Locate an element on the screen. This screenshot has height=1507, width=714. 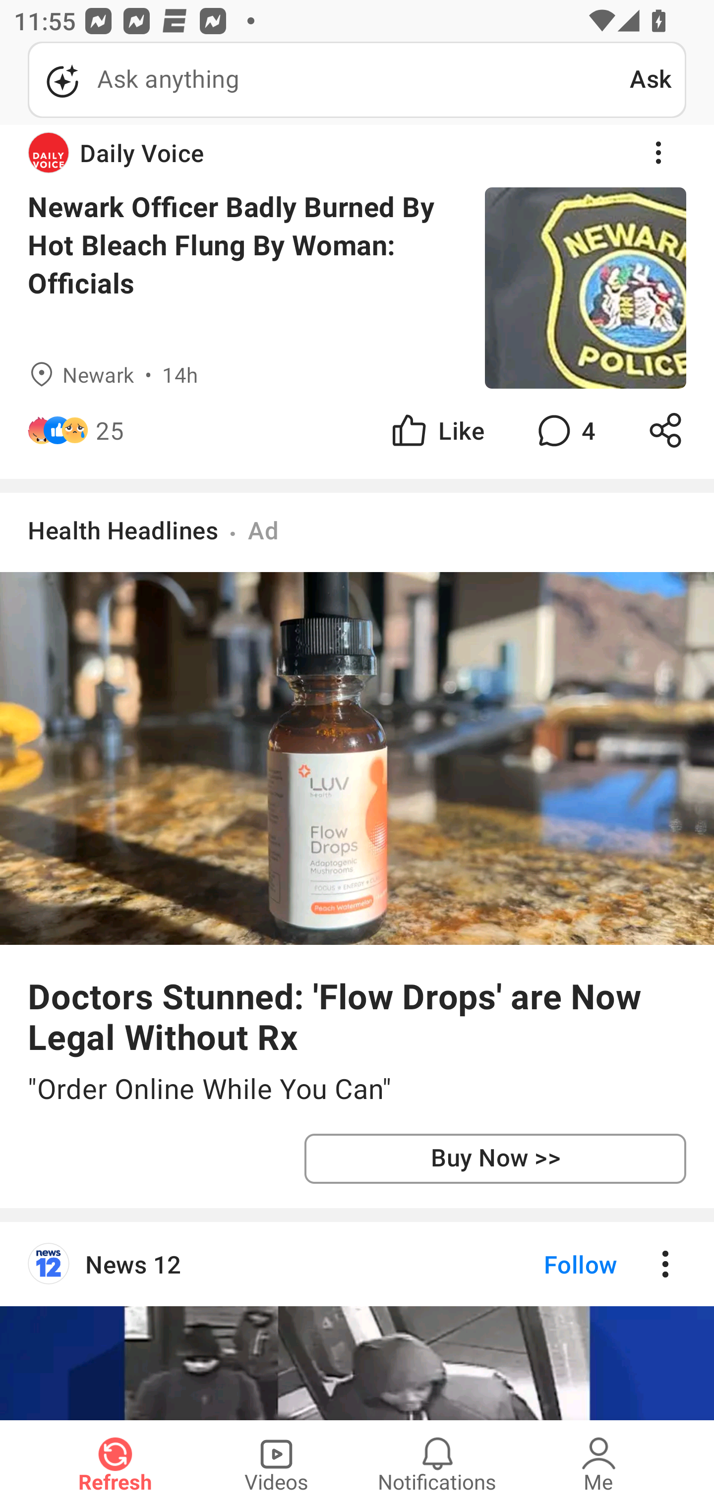
4 is located at coordinates (564, 430).